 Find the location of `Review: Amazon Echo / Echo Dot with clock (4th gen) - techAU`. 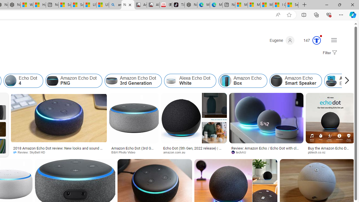

Review: Amazon Echo / Echo Dot with clock (4th gen) - techAU is located at coordinates (266, 150).